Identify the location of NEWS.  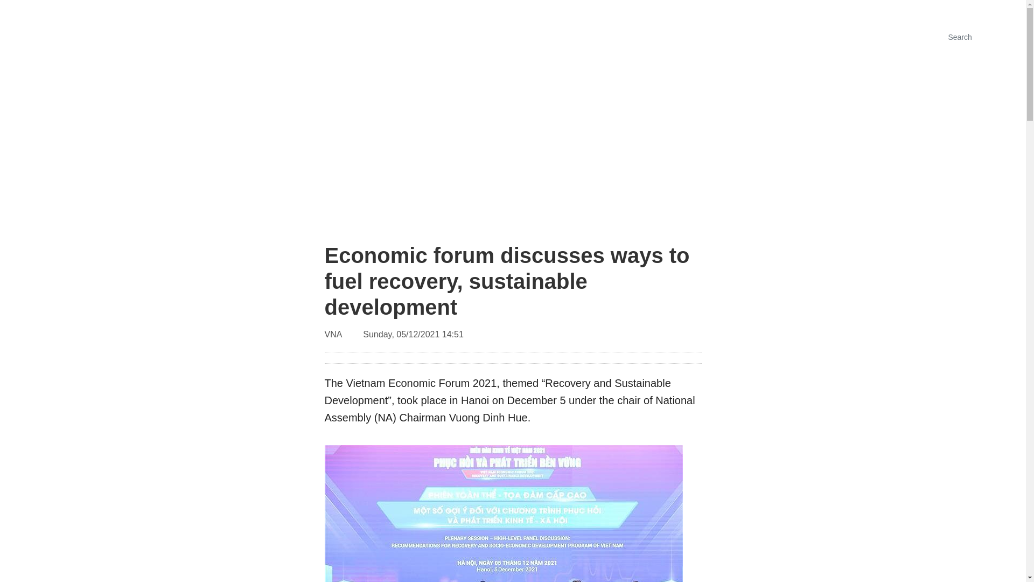
(525, 147).